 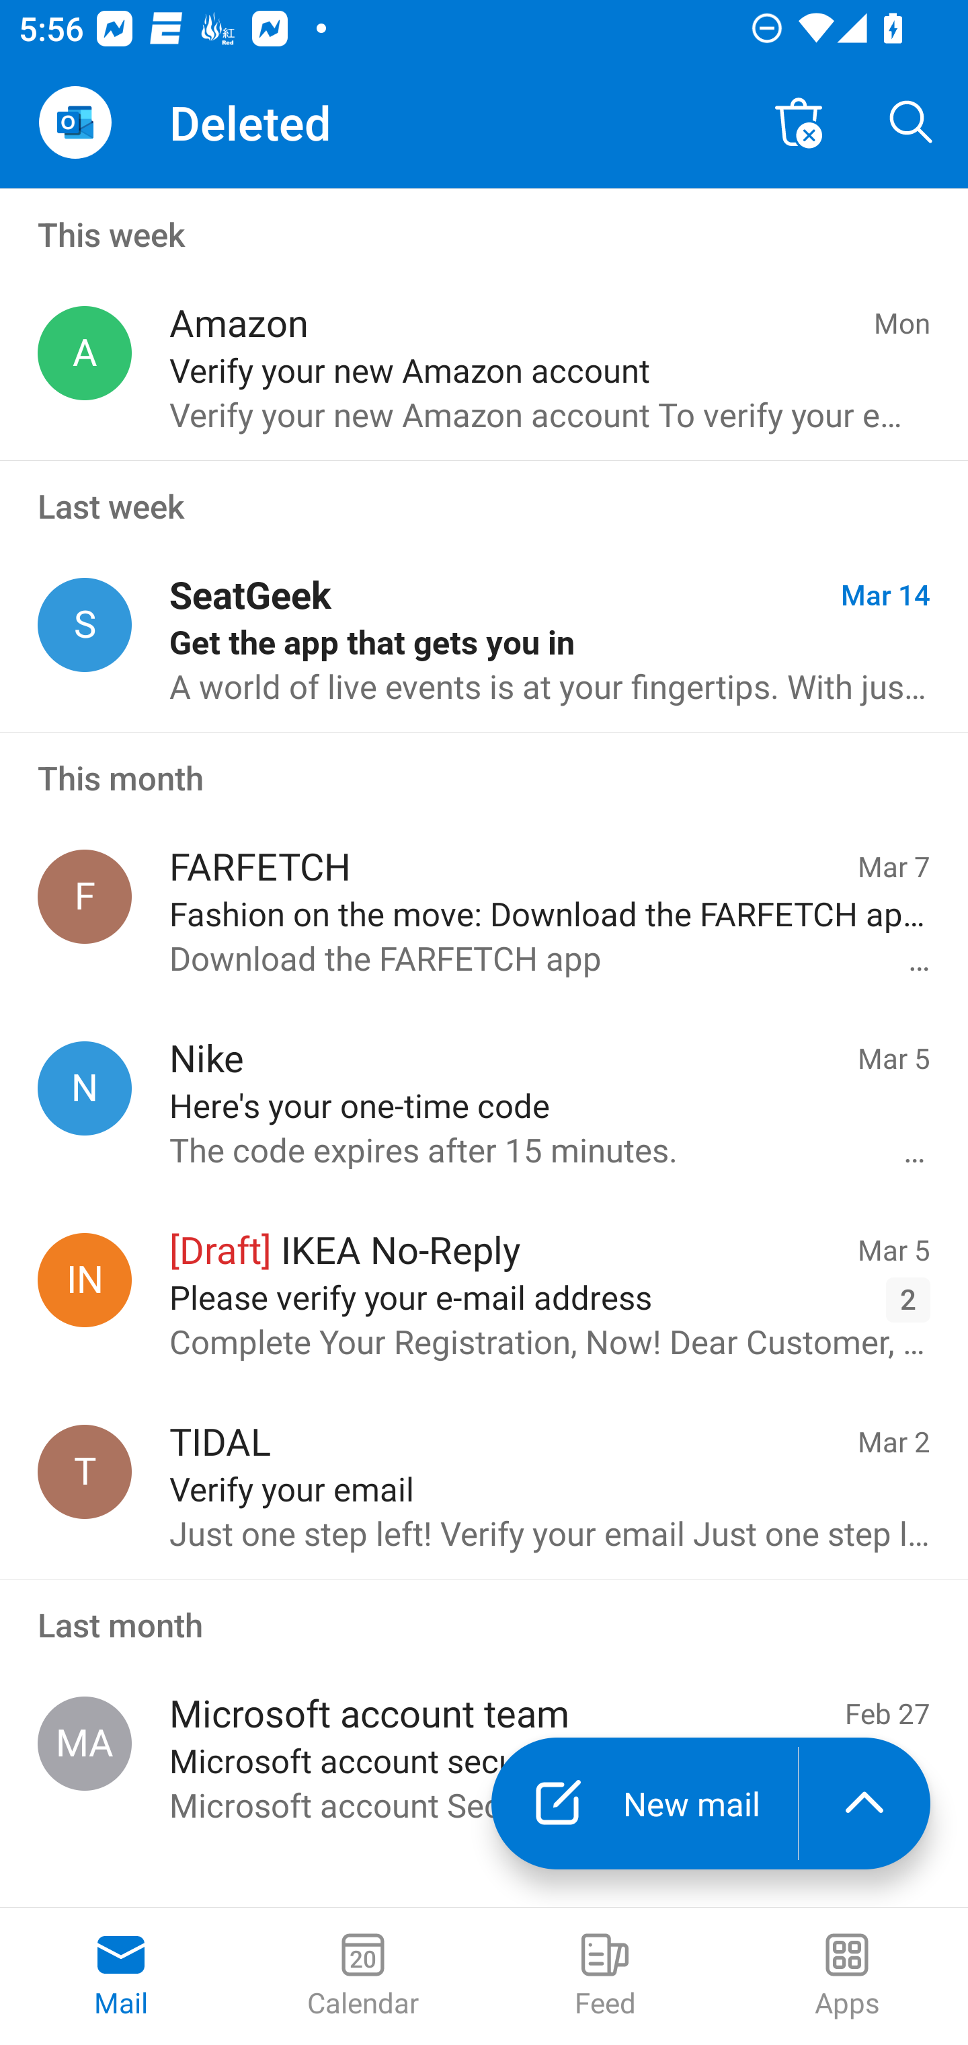 What do you see at coordinates (644, 1804) in the screenshot?
I see `New mail` at bounding box center [644, 1804].